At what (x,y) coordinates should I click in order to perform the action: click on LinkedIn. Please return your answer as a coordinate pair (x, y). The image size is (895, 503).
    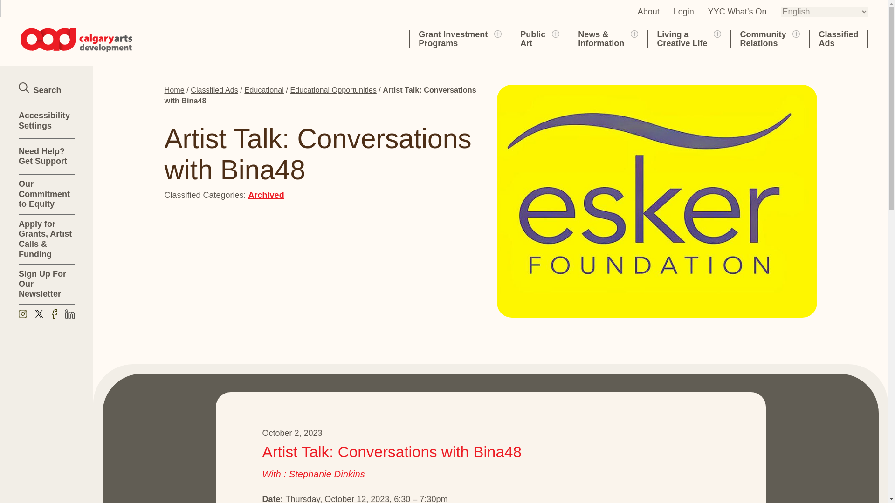
    Looking at the image, I should click on (54, 315).